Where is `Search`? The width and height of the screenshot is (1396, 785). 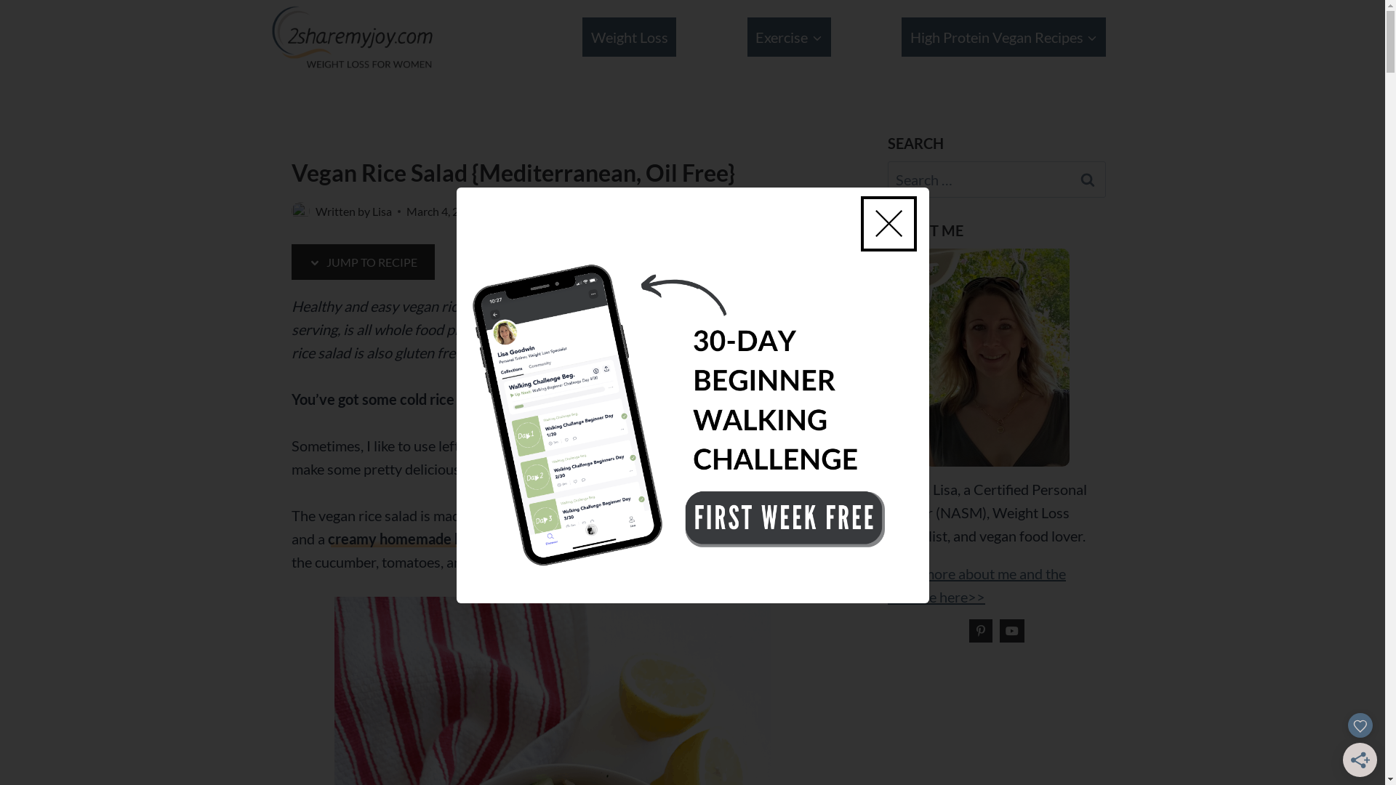
Search is located at coordinates (1088, 180).